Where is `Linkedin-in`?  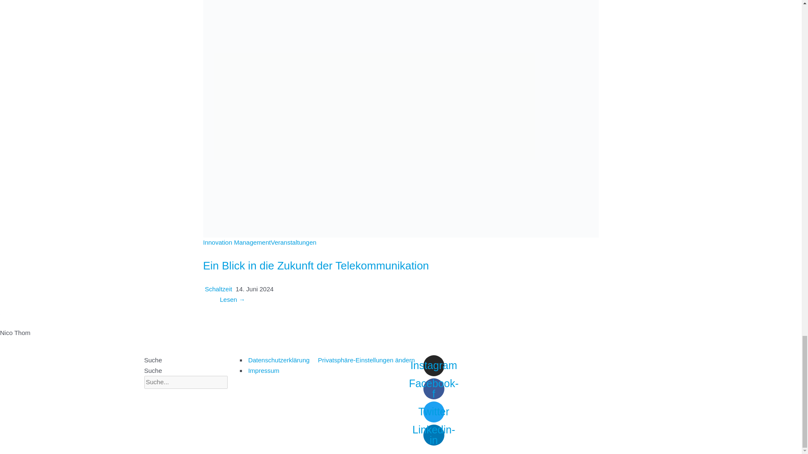 Linkedin-in is located at coordinates (434, 435).